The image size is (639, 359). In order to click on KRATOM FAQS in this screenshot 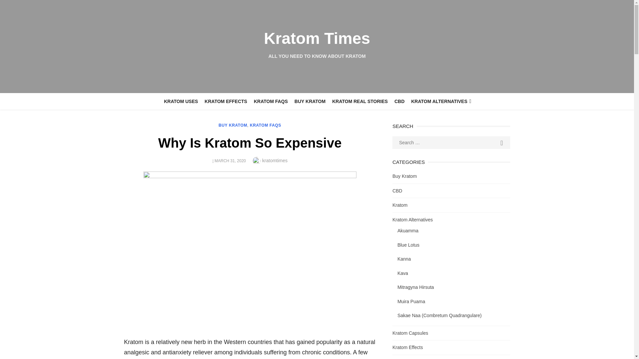, I will do `click(265, 125)`.